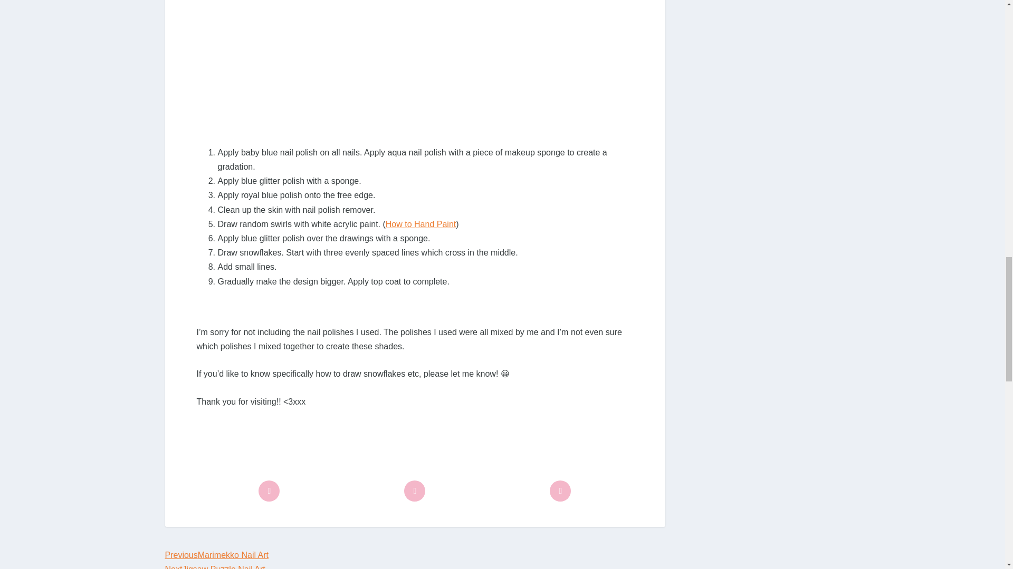 This screenshot has height=569, width=1013. What do you see at coordinates (421, 224) in the screenshot?
I see `How to Hand Painted Nail Art` at bounding box center [421, 224].